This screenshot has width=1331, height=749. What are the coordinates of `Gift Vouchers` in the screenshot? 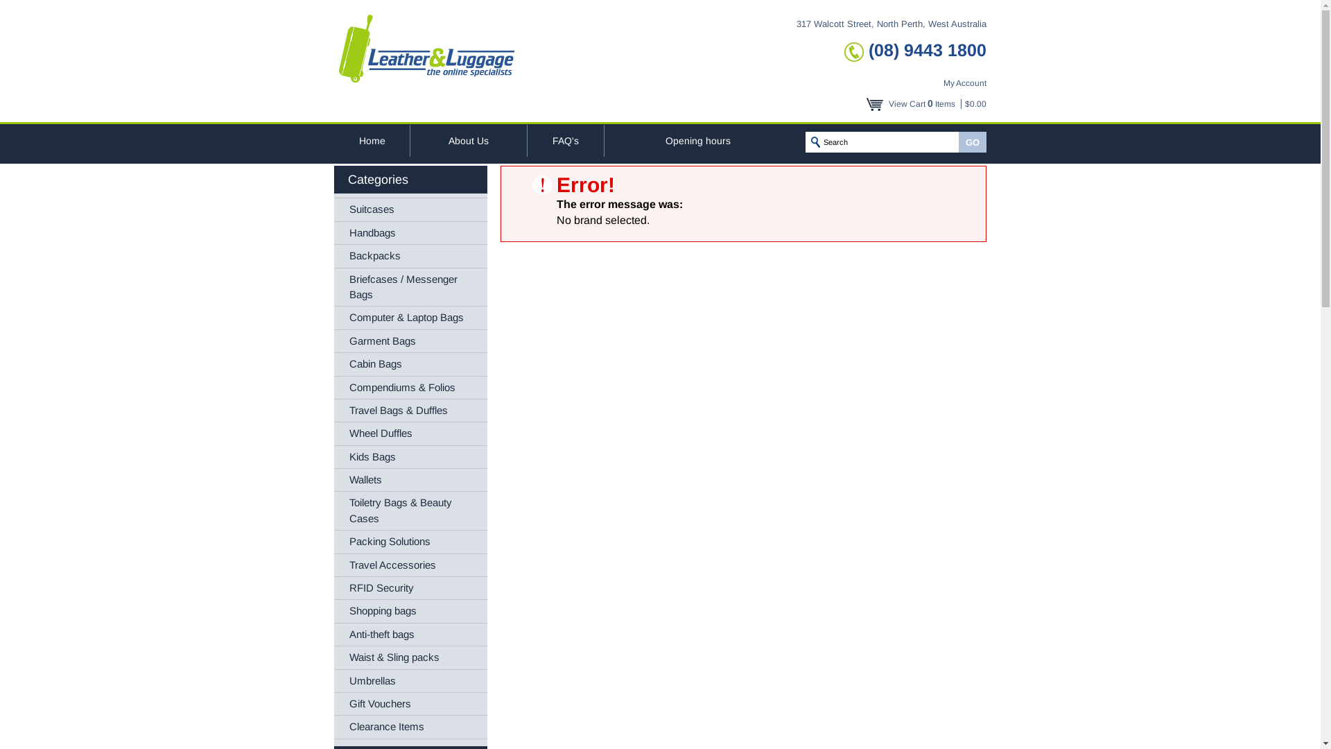 It's located at (410, 705).